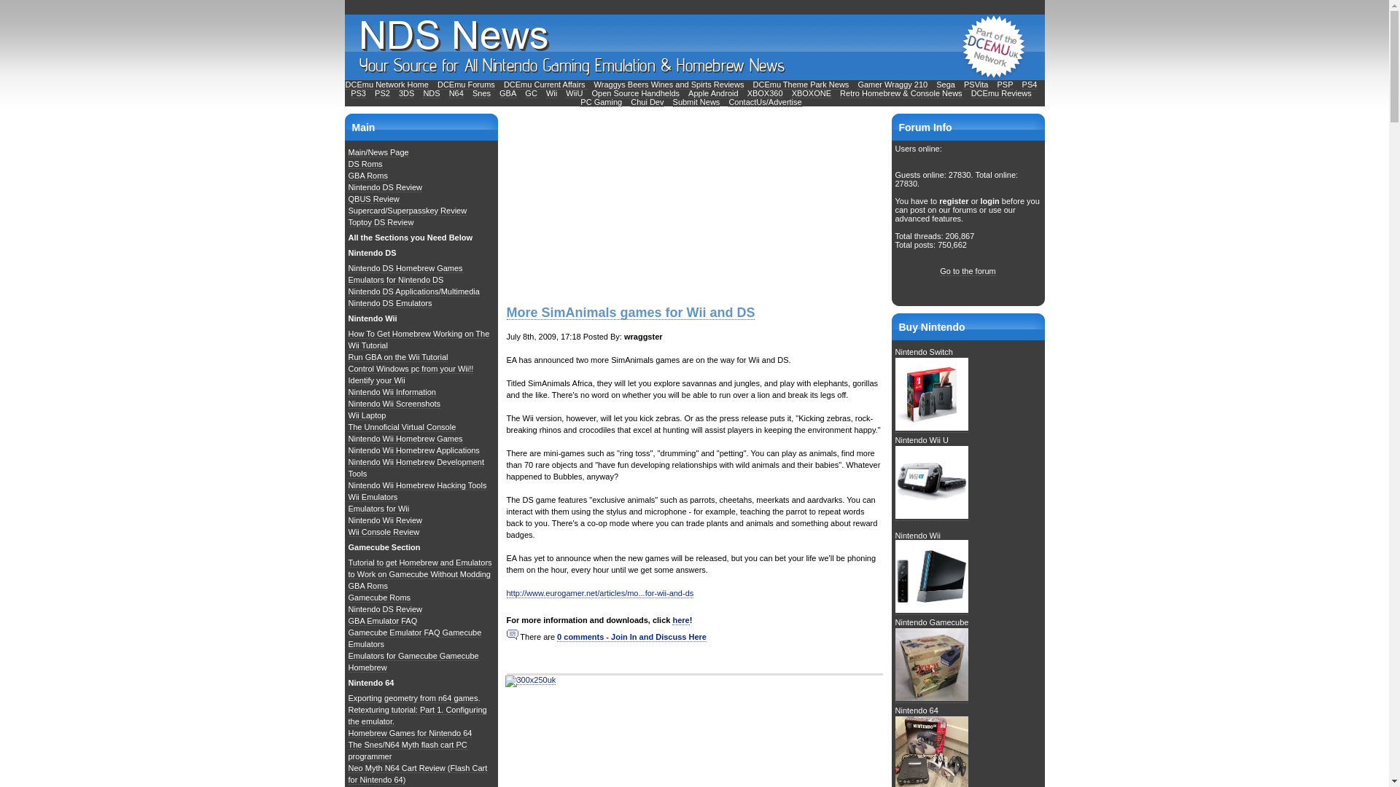  What do you see at coordinates (381, 223) in the screenshot?
I see `Toptoy DS Review` at bounding box center [381, 223].